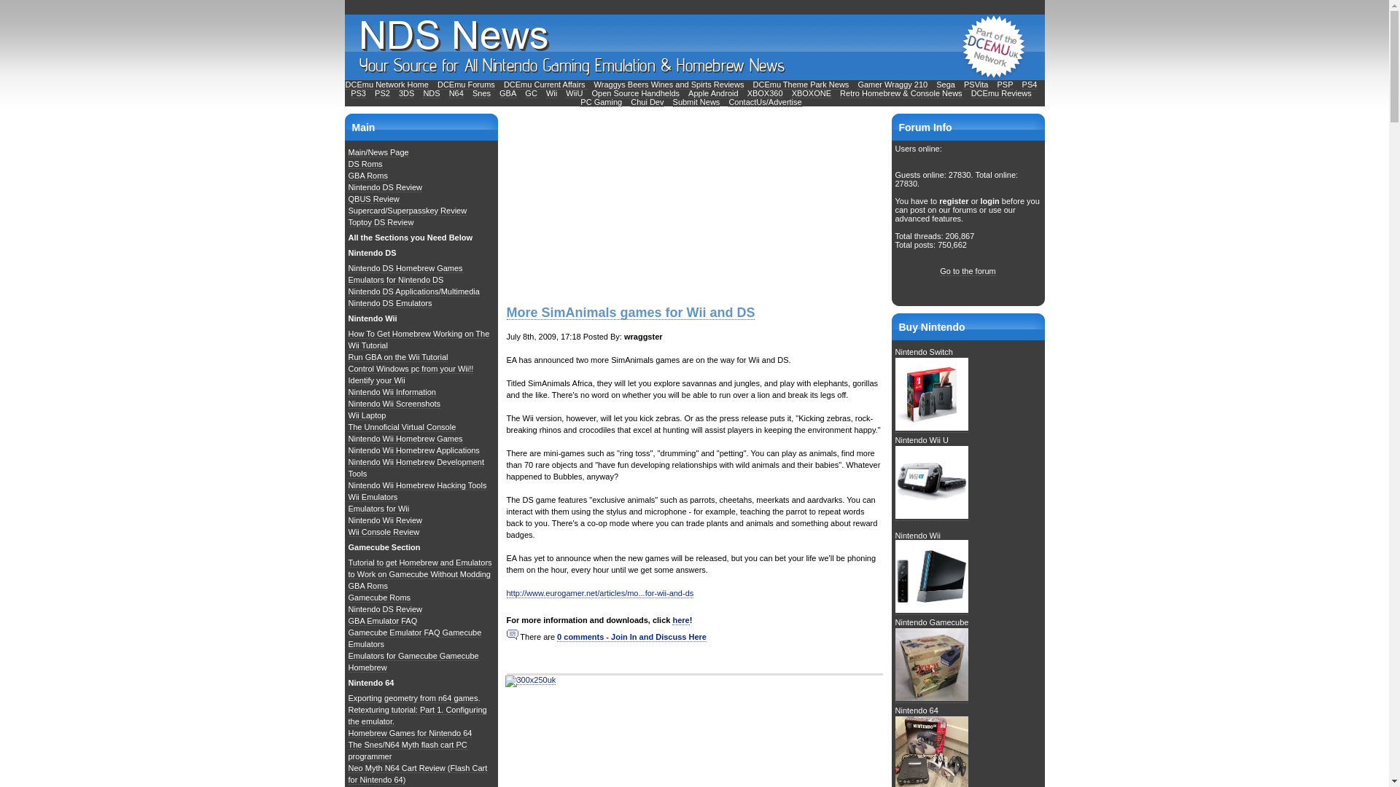  What do you see at coordinates (381, 223) in the screenshot?
I see `Toptoy DS Review` at bounding box center [381, 223].